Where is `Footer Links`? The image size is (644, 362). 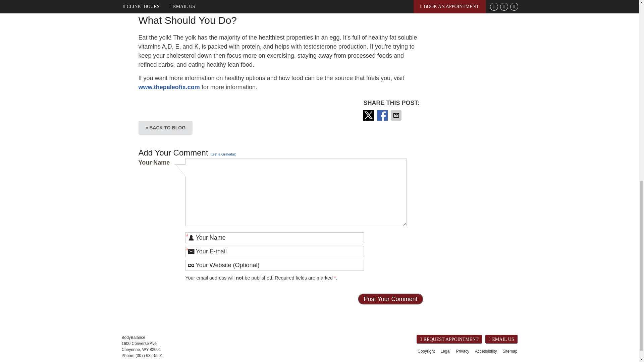
Footer Links is located at coordinates (466, 351).